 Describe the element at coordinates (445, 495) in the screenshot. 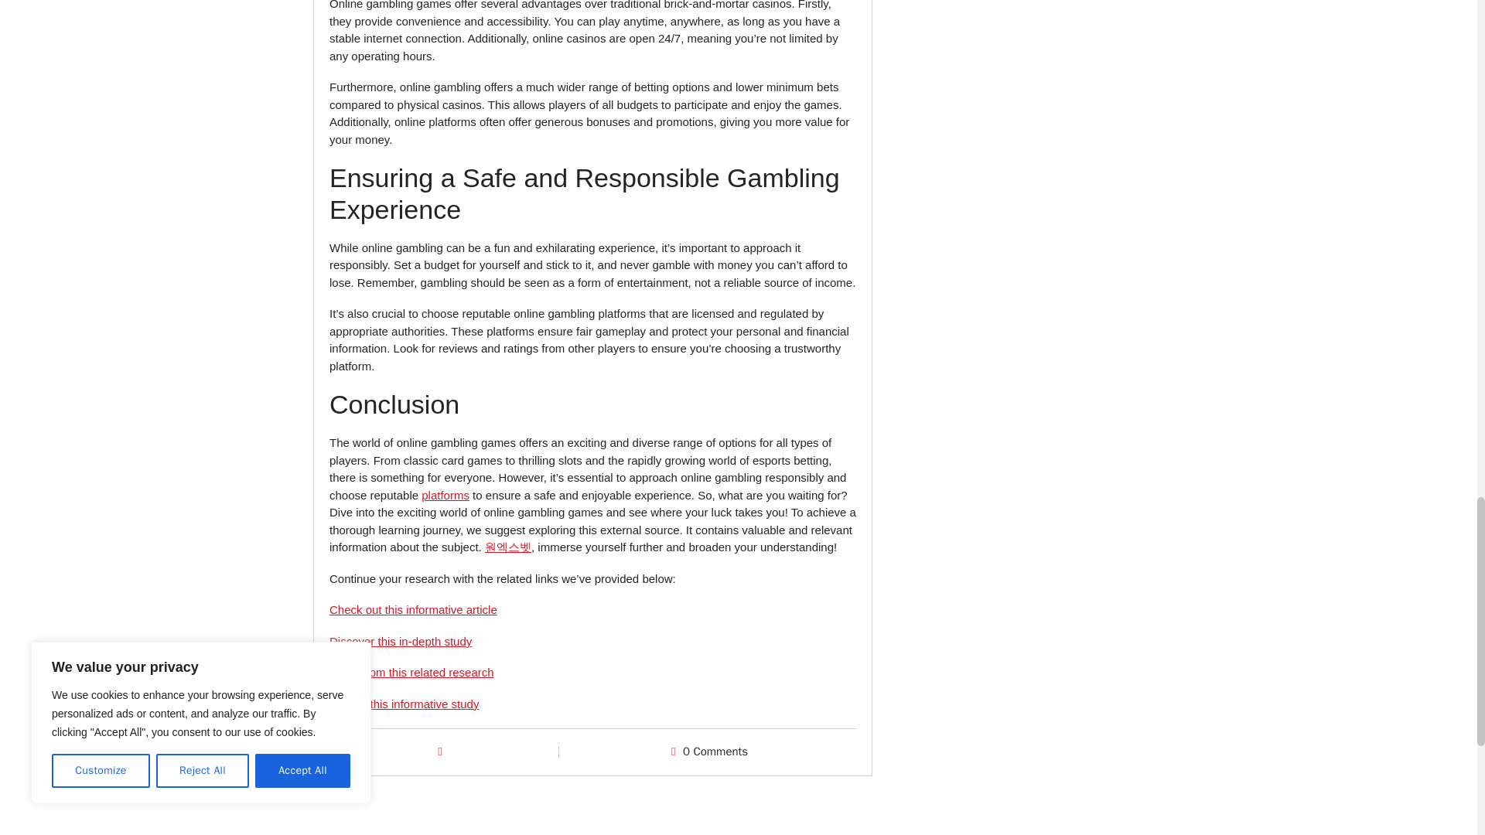

I see `platforms` at that location.